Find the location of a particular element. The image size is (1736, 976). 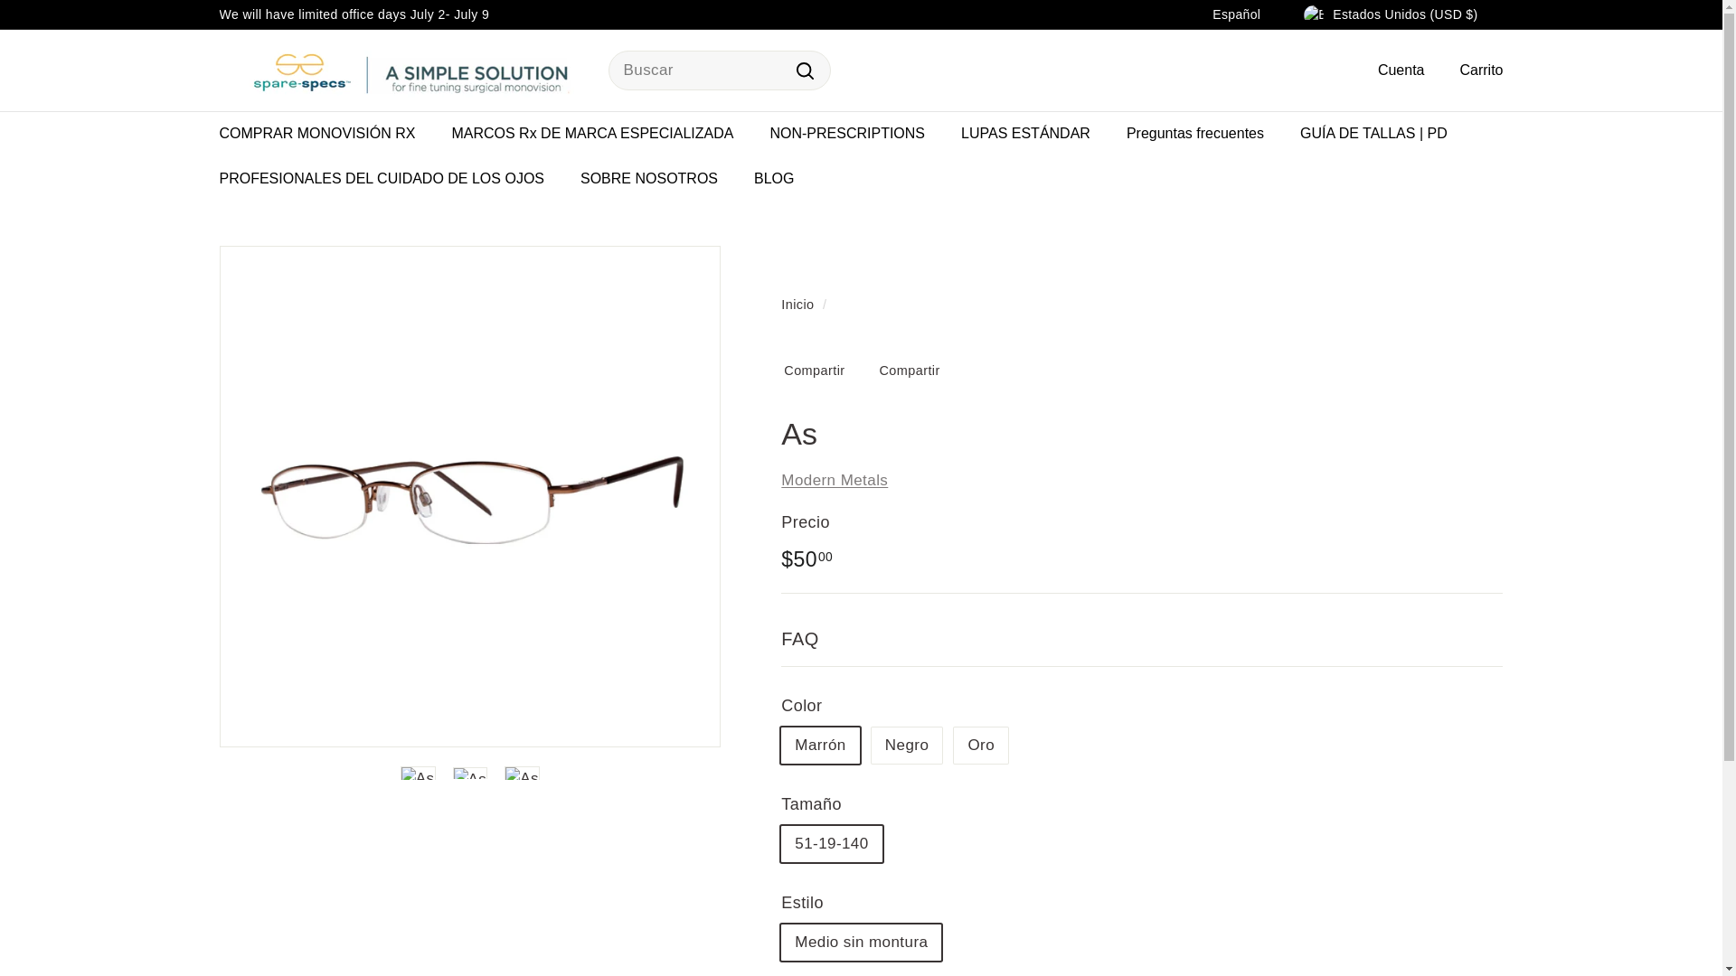

Tuitear en Twitter is located at coordinates (915, 371).